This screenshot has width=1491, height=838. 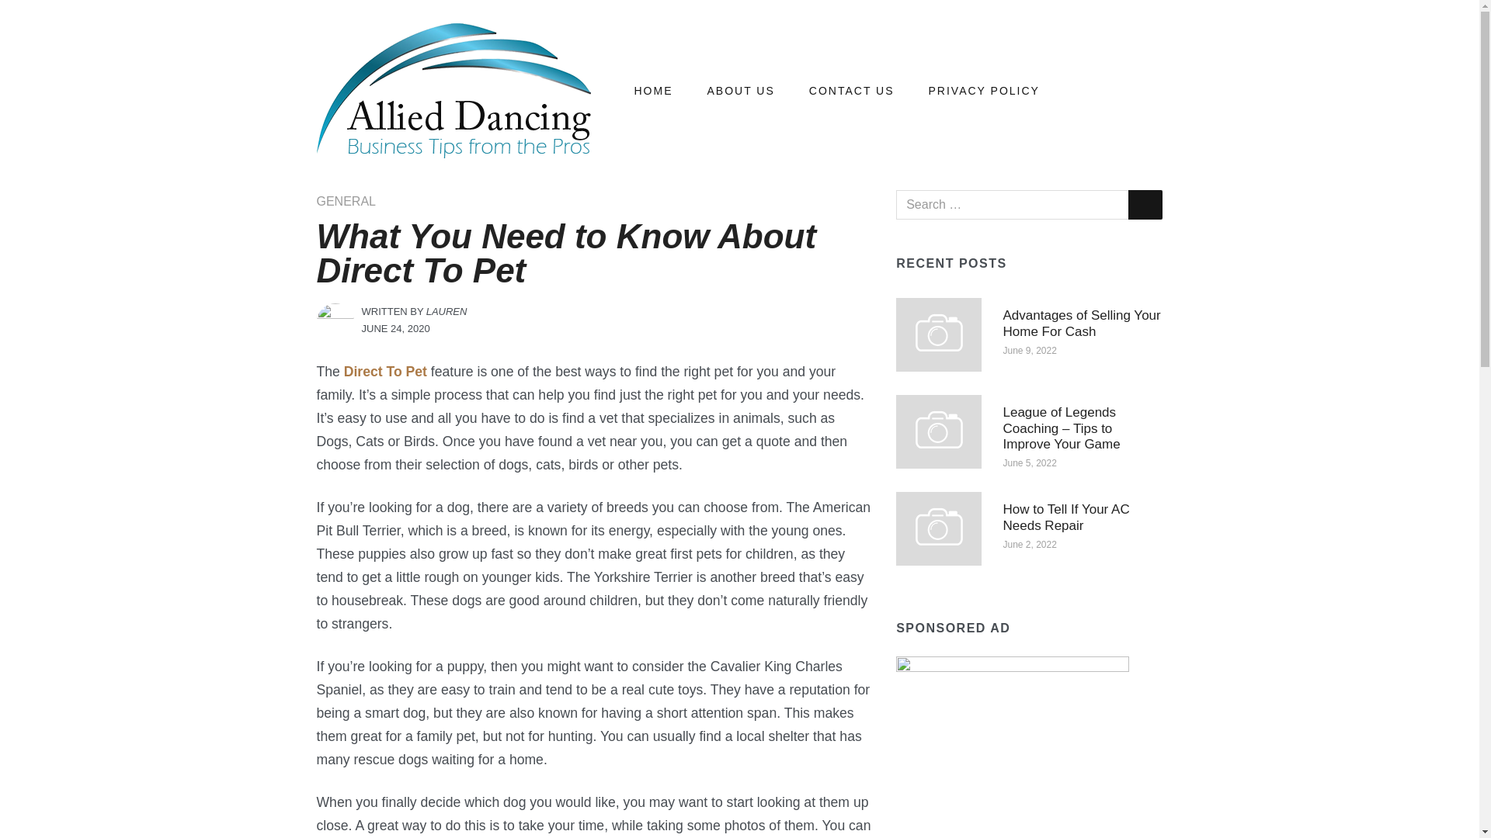 What do you see at coordinates (385, 371) in the screenshot?
I see `Direct To Pet` at bounding box center [385, 371].